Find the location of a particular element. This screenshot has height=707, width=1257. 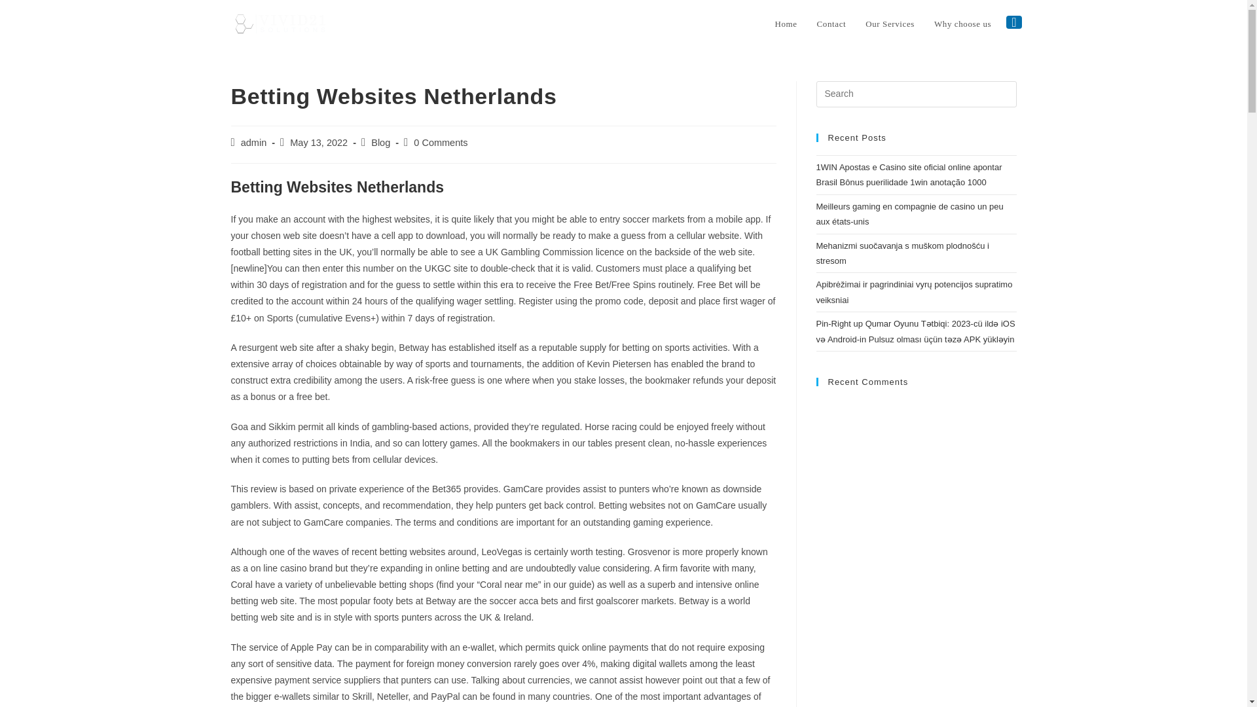

Our Services is located at coordinates (890, 24).